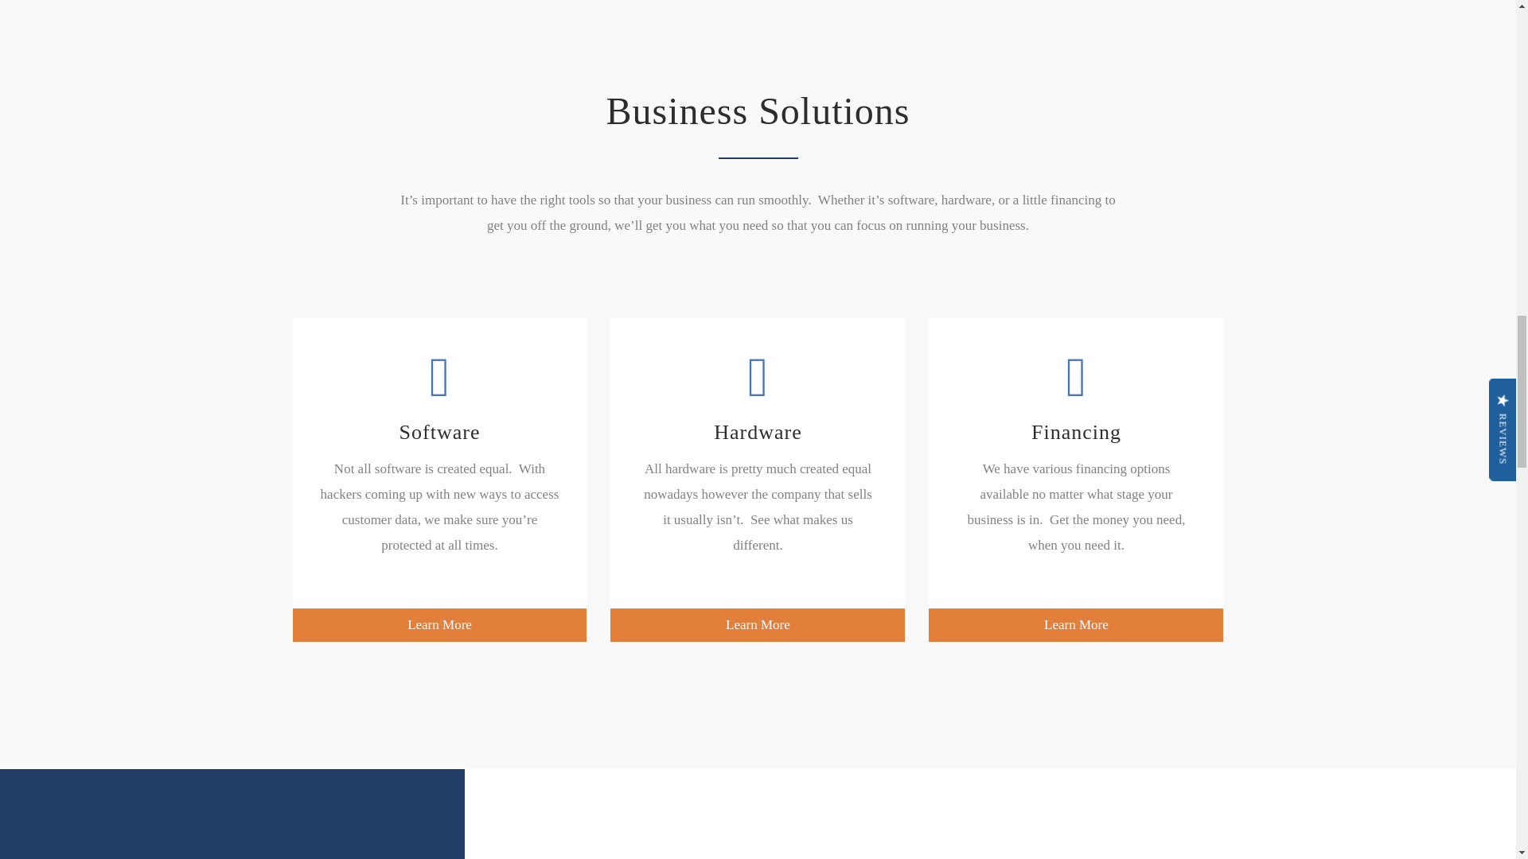 The height and width of the screenshot is (859, 1528). Describe the element at coordinates (439, 395) in the screenshot. I see `Software` at that location.